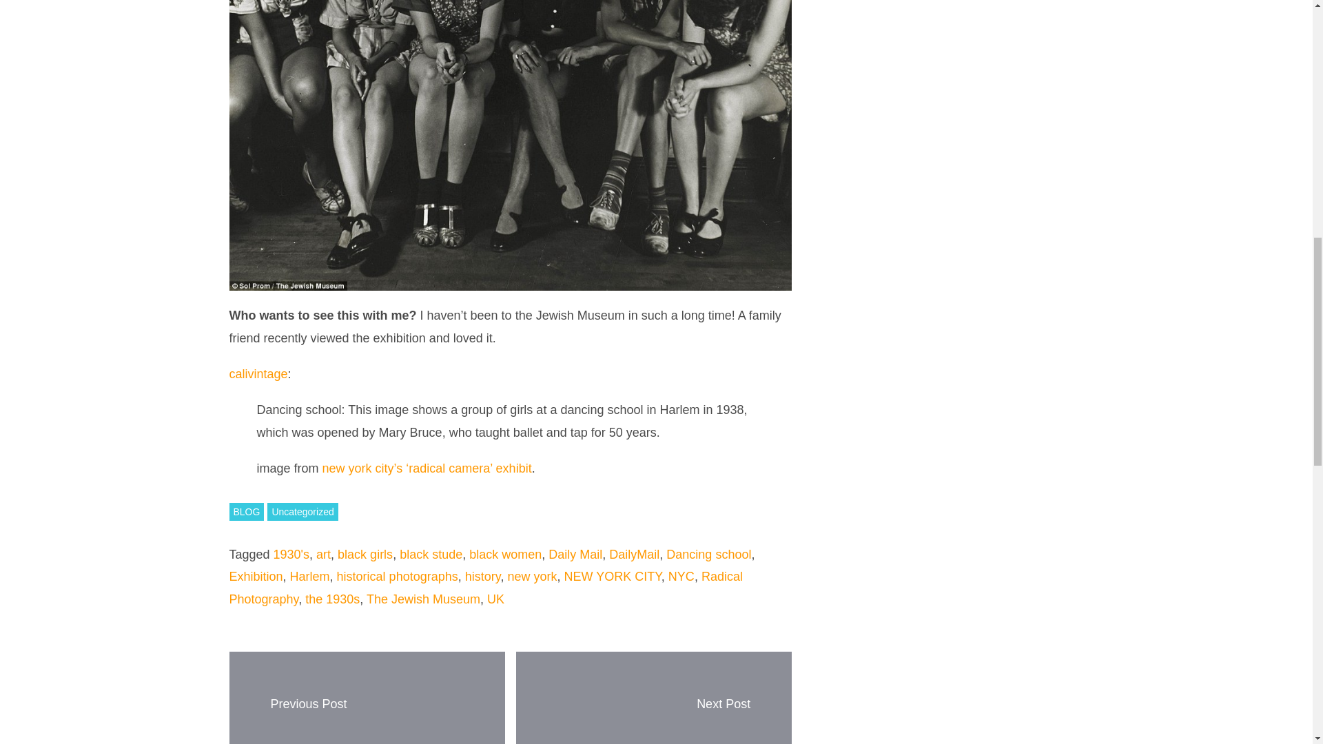  What do you see at coordinates (246, 512) in the screenshot?
I see `BLOG` at bounding box center [246, 512].